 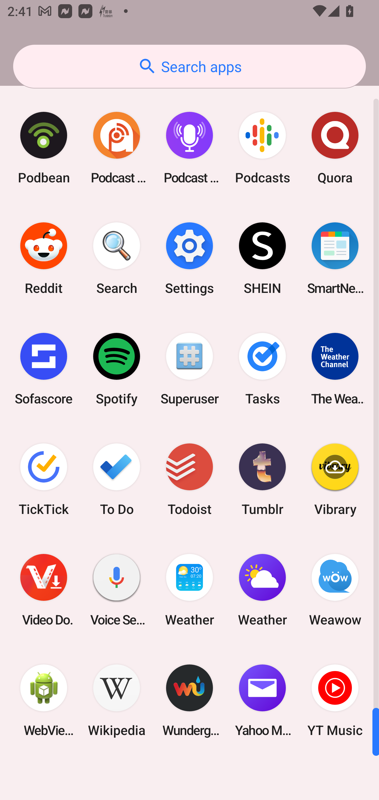 I want to click on Voice Search, so click(x=117, y=590).